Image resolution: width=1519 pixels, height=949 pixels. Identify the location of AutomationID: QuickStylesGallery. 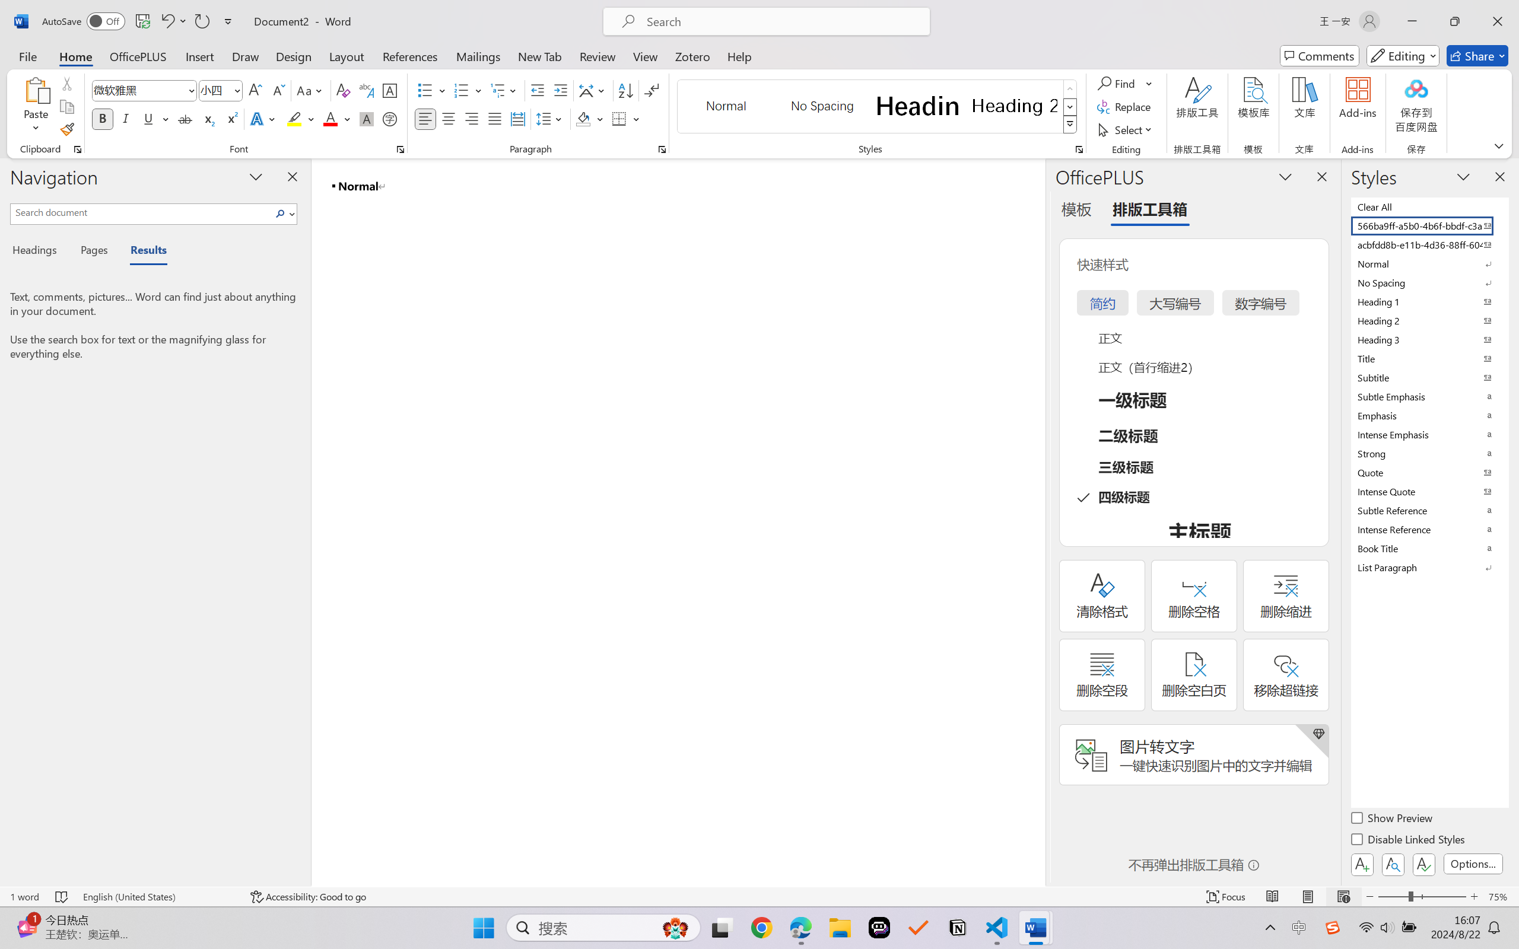
(878, 107).